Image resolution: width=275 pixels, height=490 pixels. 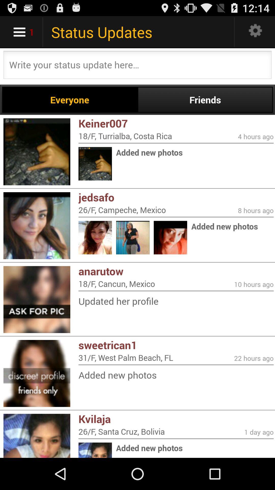 What do you see at coordinates (256, 32) in the screenshot?
I see `go to settings` at bounding box center [256, 32].